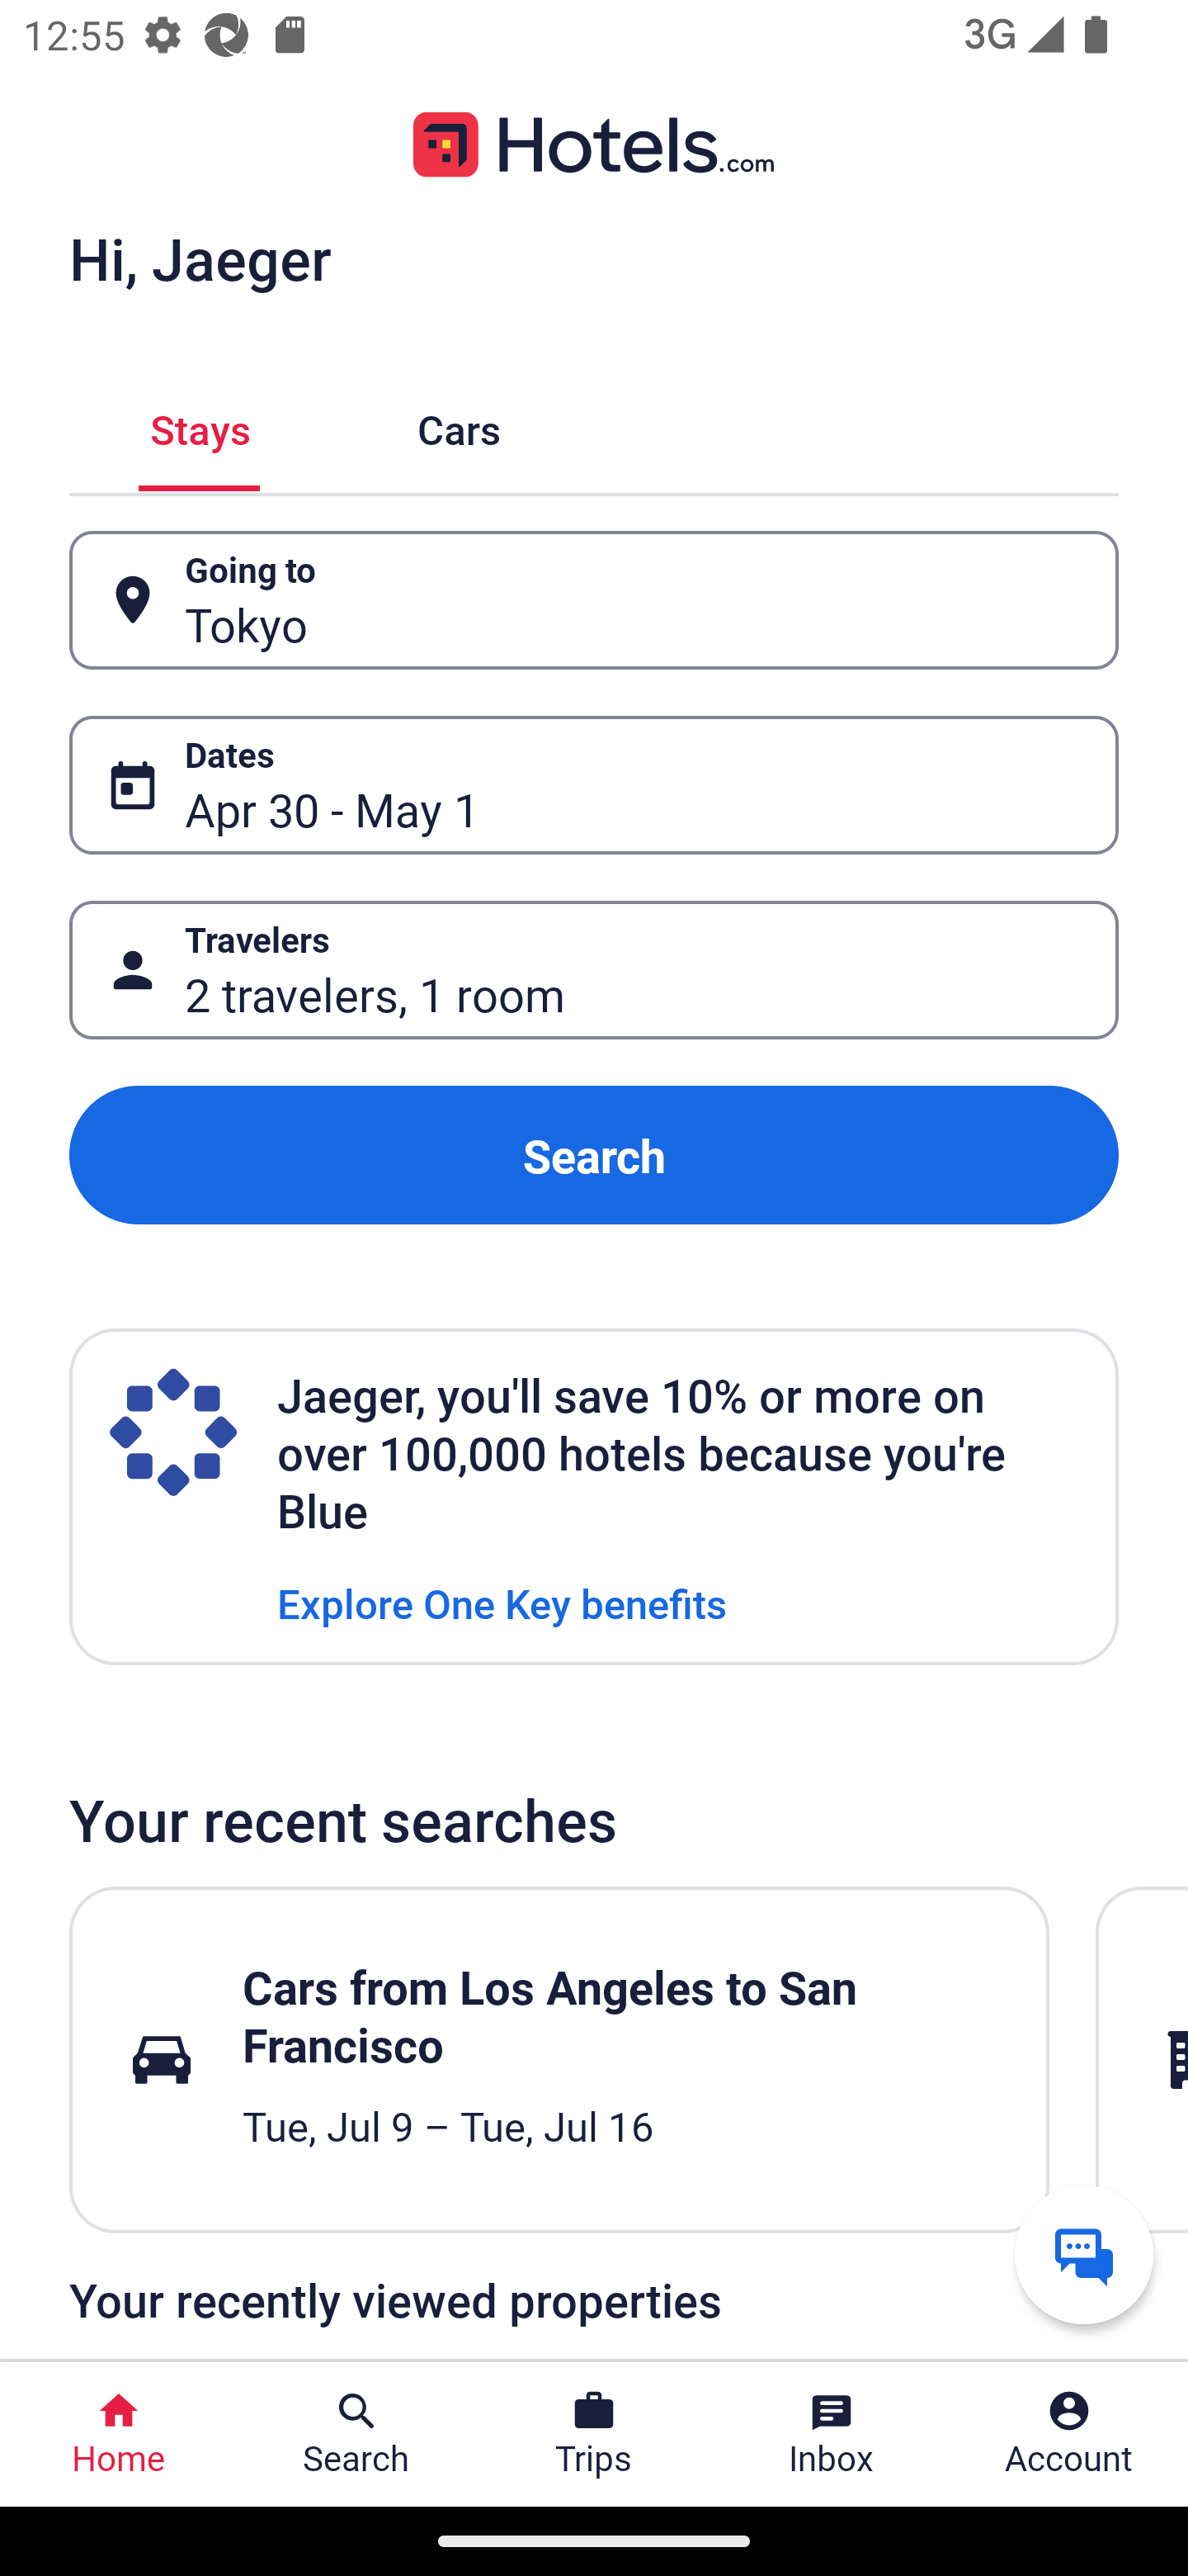 Image resolution: width=1188 pixels, height=2576 pixels. Describe the element at coordinates (459, 426) in the screenshot. I see `Cars` at that location.